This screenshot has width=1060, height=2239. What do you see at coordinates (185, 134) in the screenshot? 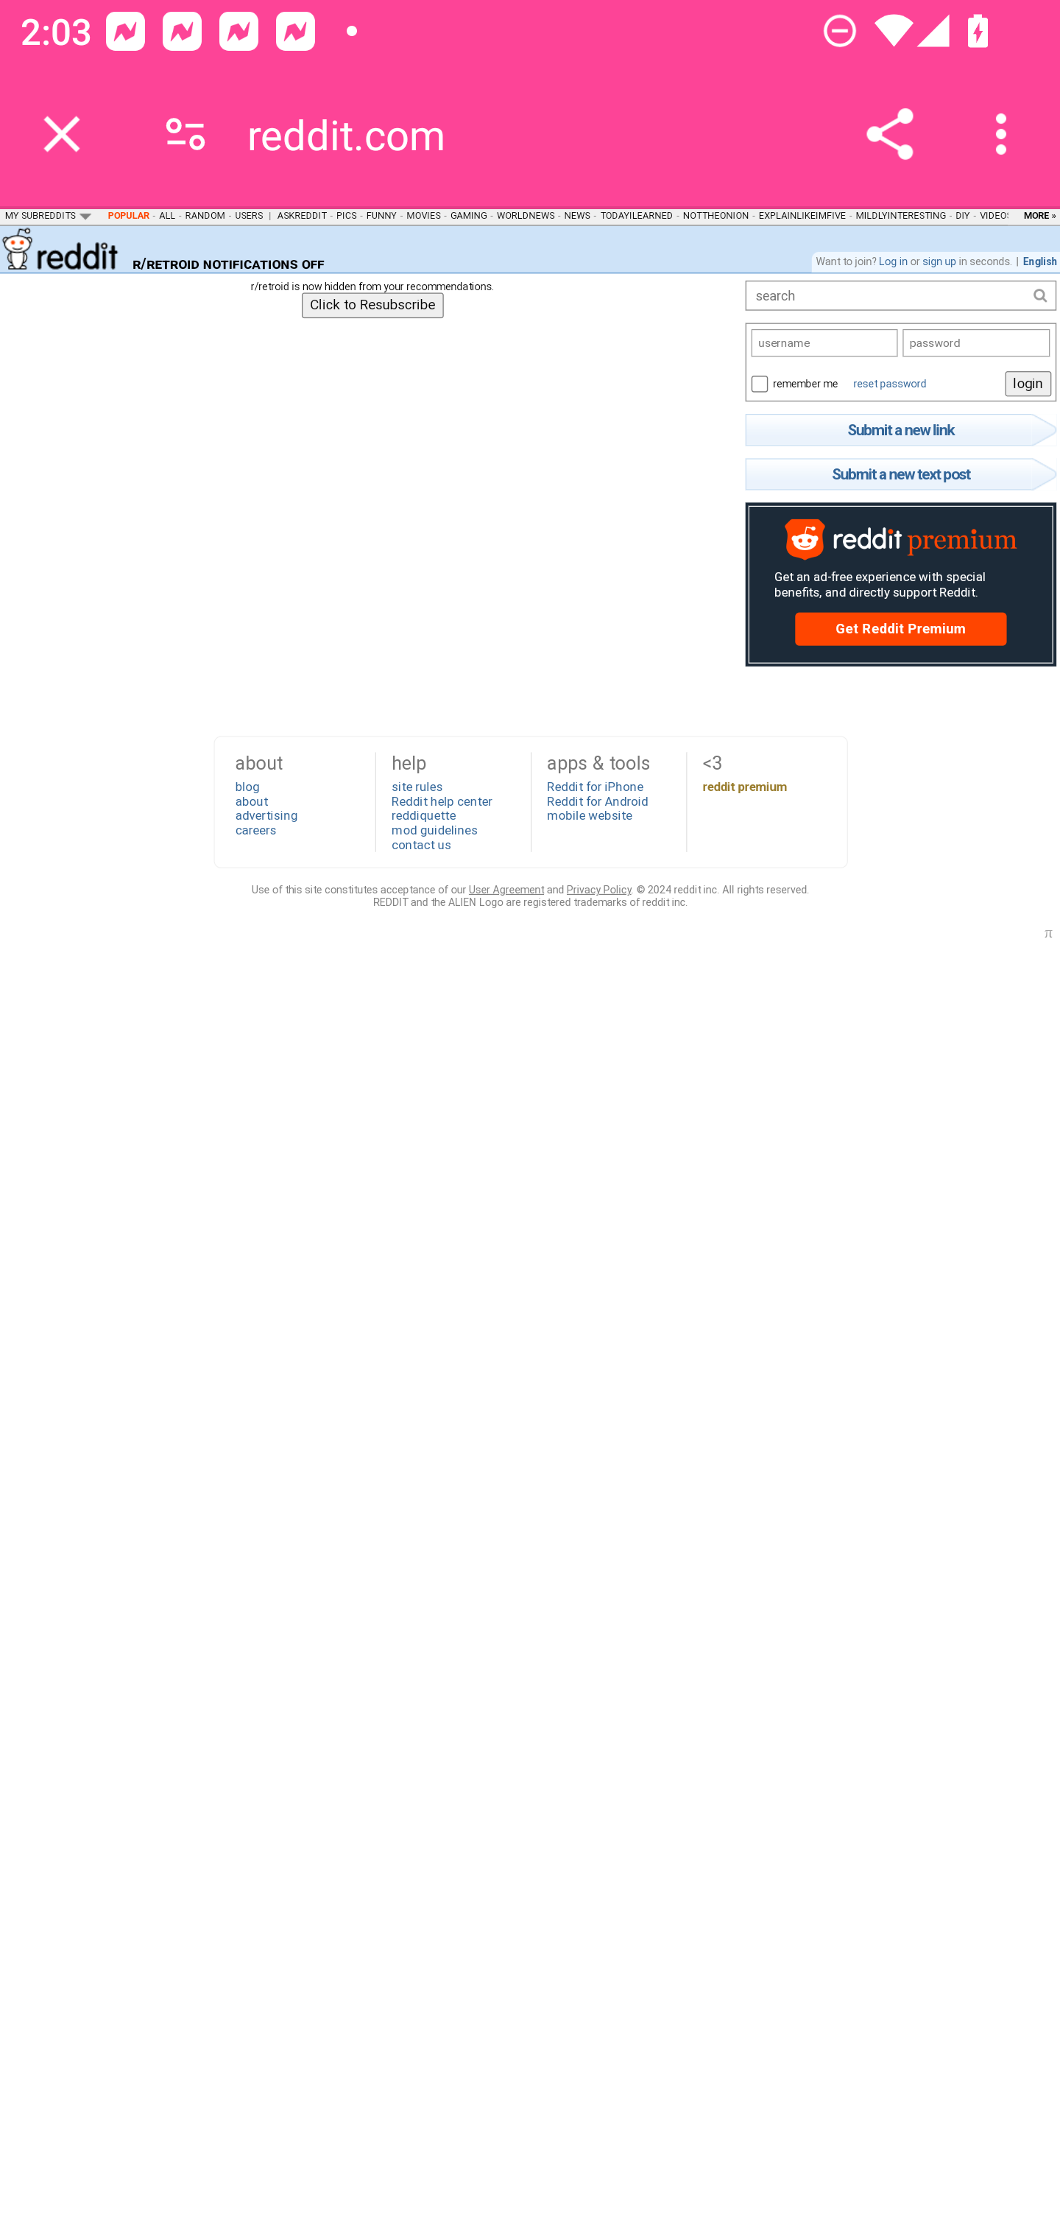
I see `Connection is secure` at bounding box center [185, 134].